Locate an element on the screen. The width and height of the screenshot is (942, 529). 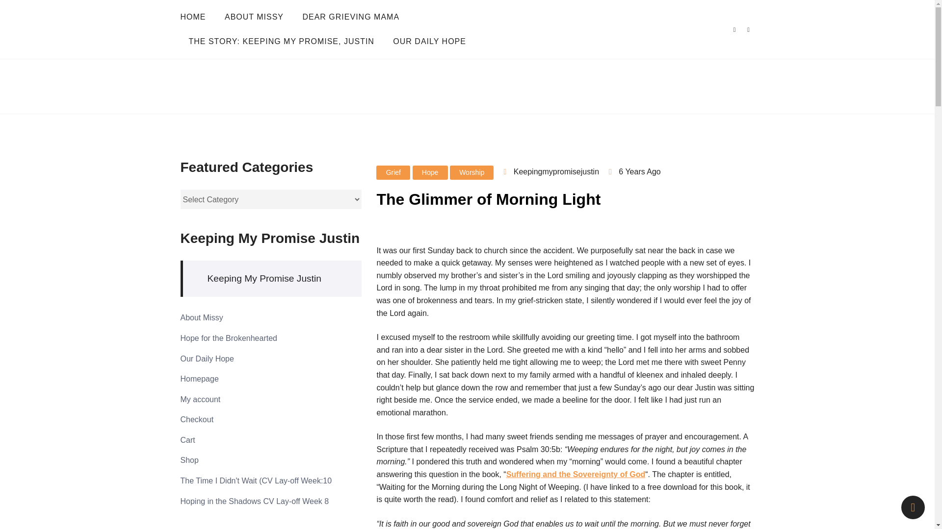
Grief is located at coordinates (392, 172).